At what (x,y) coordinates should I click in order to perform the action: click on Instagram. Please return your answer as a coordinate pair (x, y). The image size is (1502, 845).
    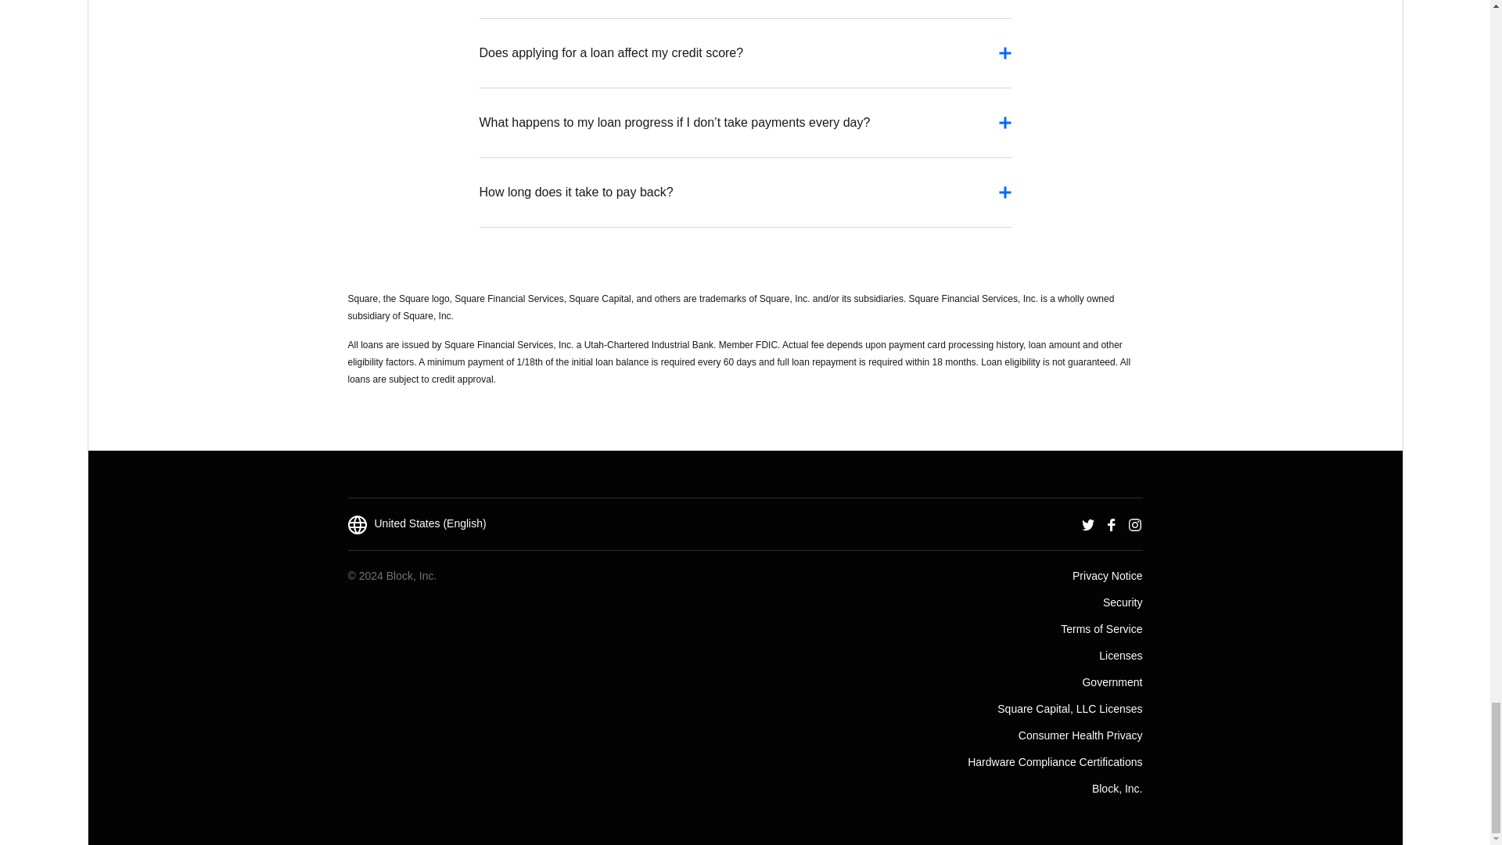
    Looking at the image, I should click on (1134, 523).